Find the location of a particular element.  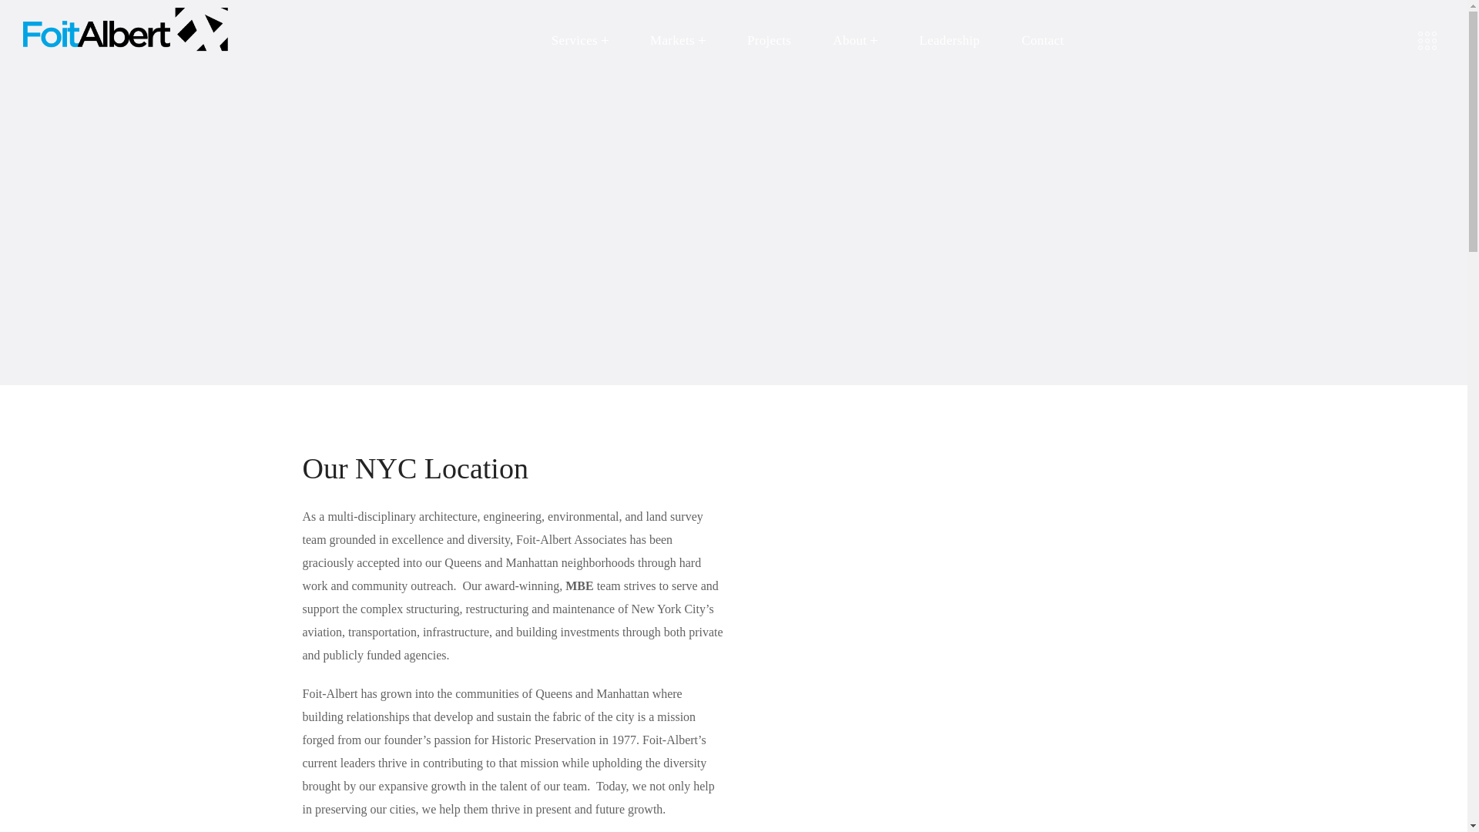

About is located at coordinates (855, 40).